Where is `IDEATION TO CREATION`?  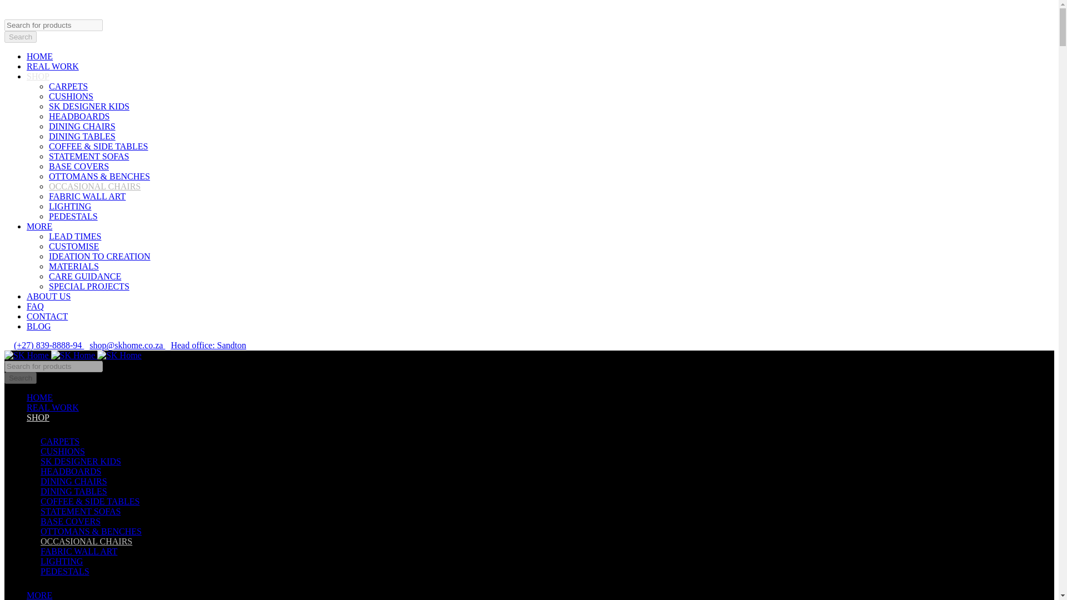
IDEATION TO CREATION is located at coordinates (99, 257).